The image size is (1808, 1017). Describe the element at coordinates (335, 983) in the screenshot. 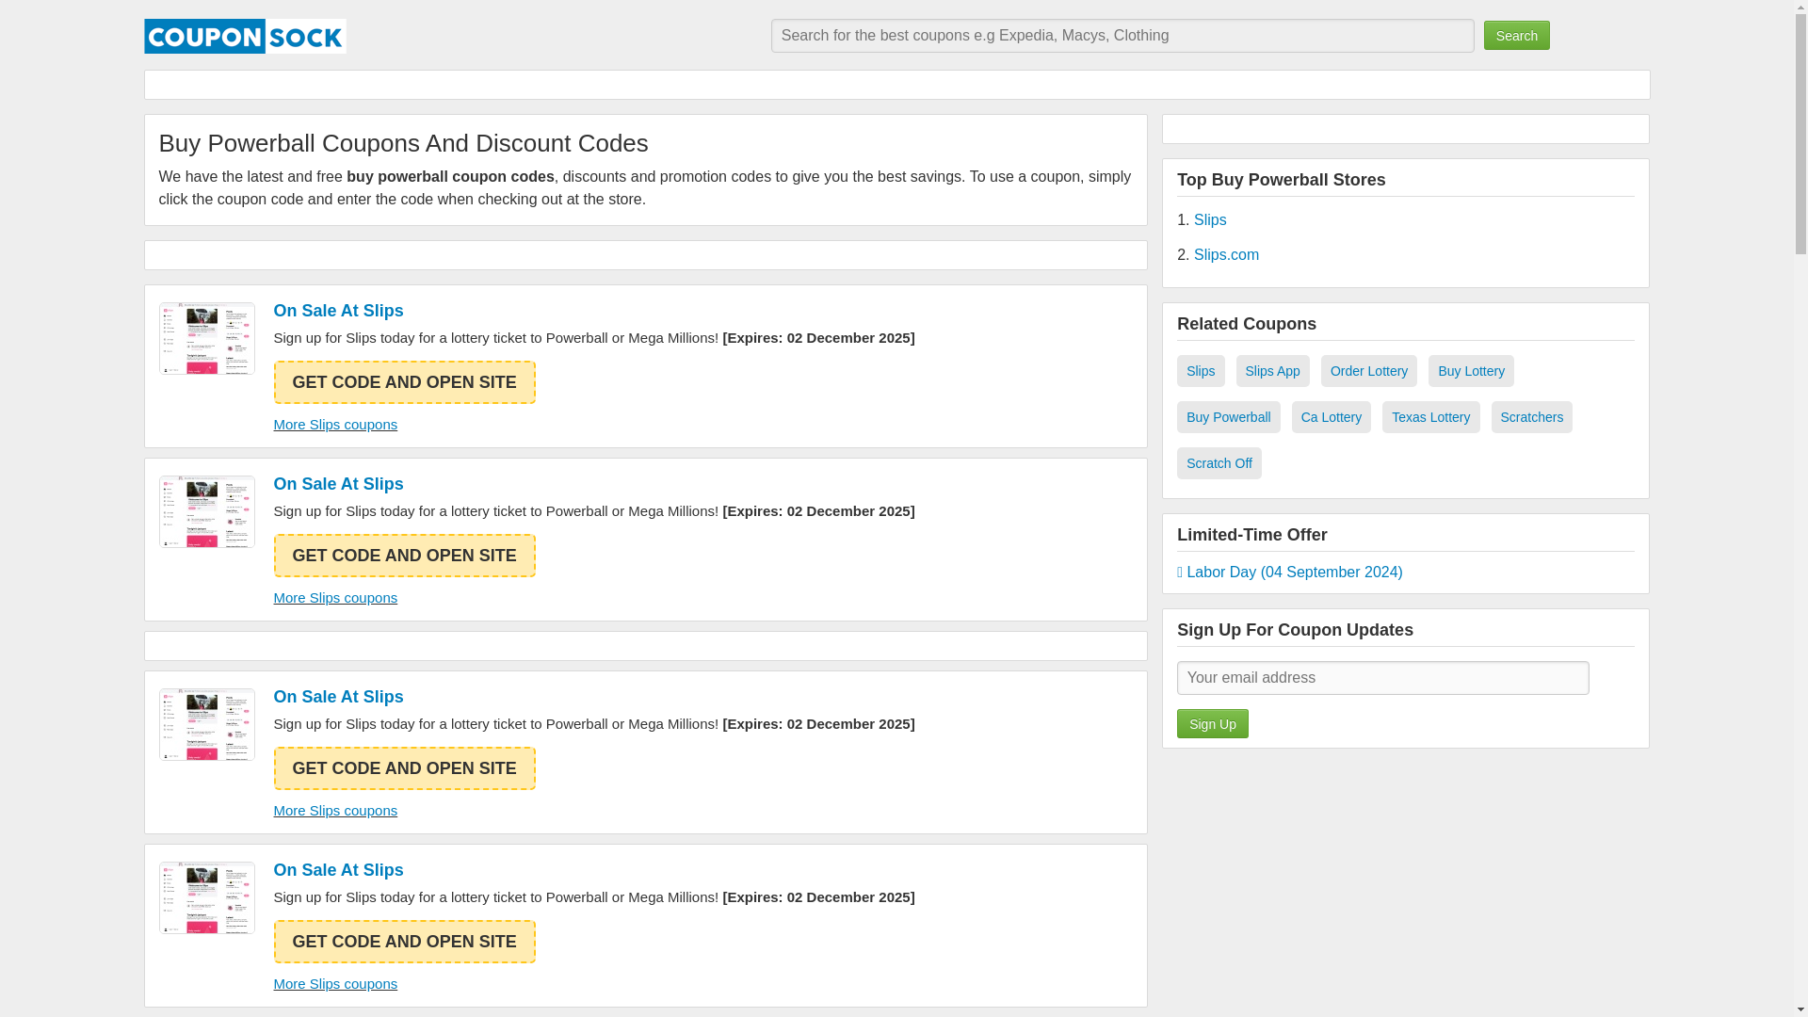

I see `More Slips coupons` at that location.